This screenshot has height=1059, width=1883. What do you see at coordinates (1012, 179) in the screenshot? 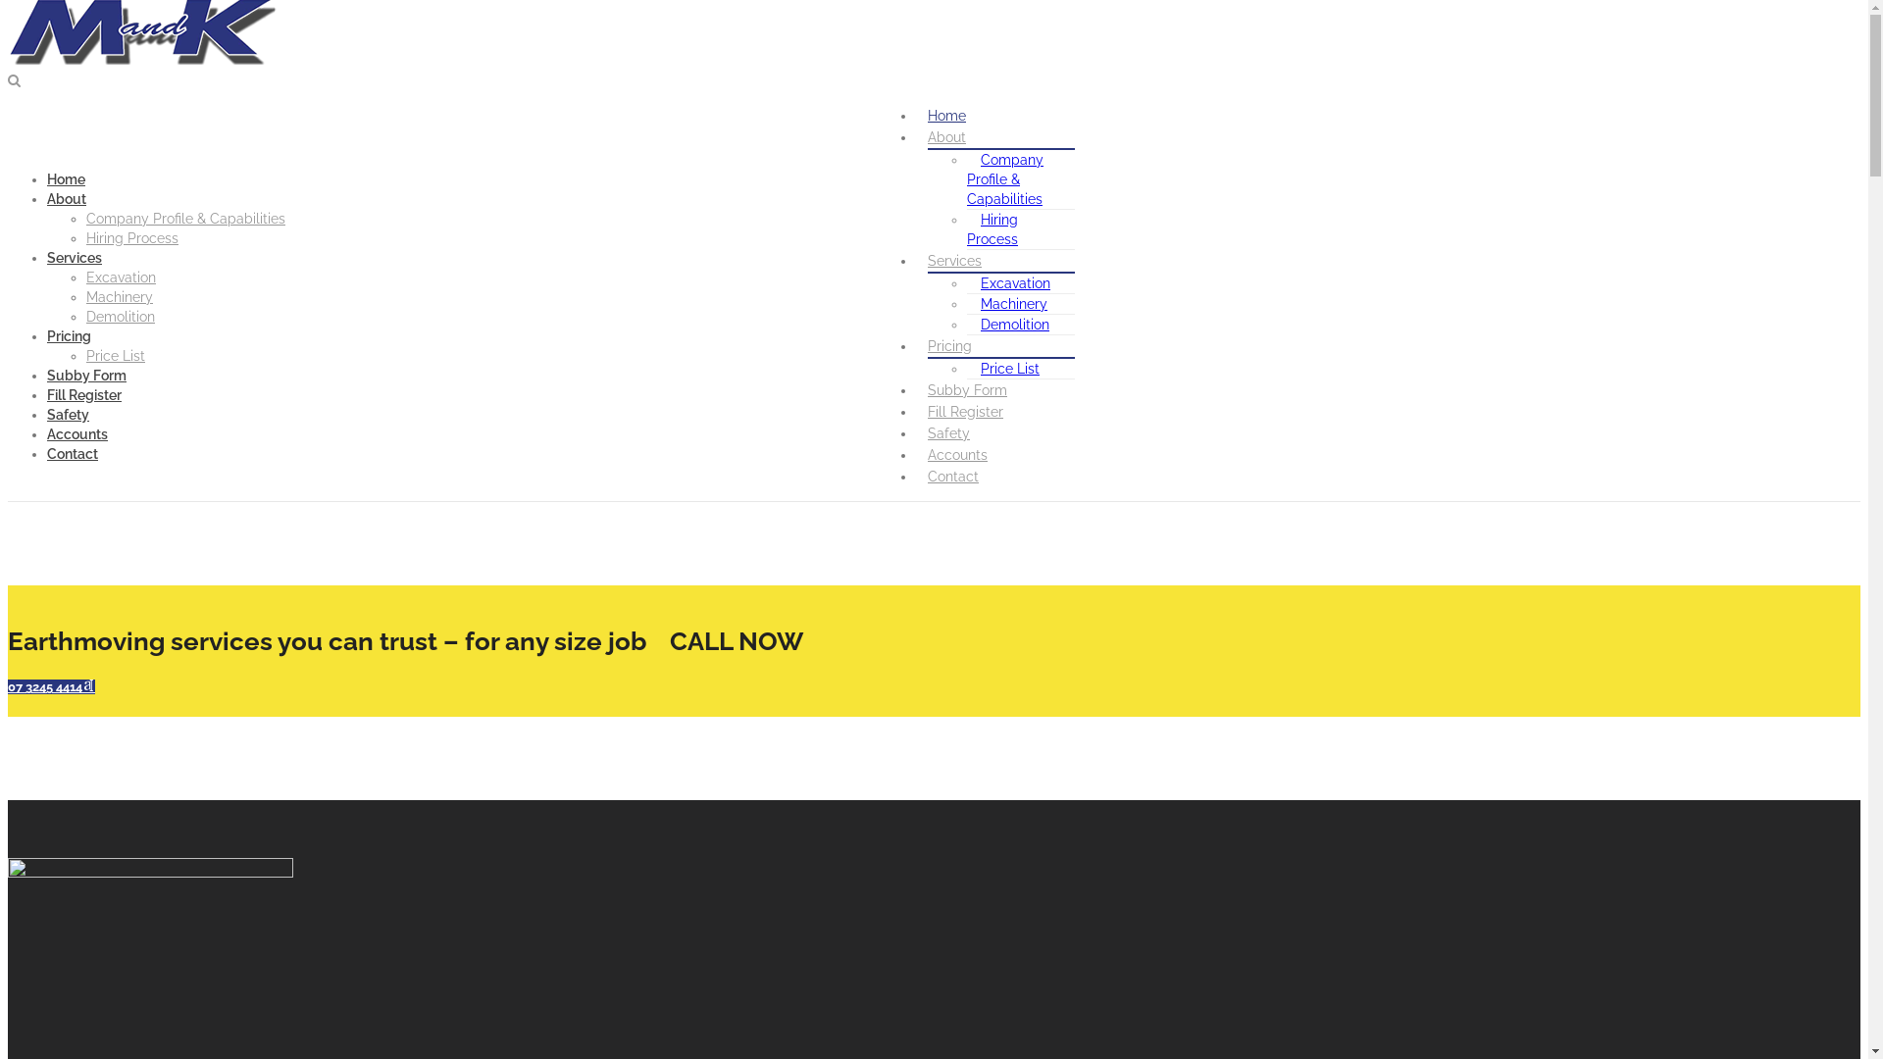
I see `Company Profile & Capabilities` at bounding box center [1012, 179].